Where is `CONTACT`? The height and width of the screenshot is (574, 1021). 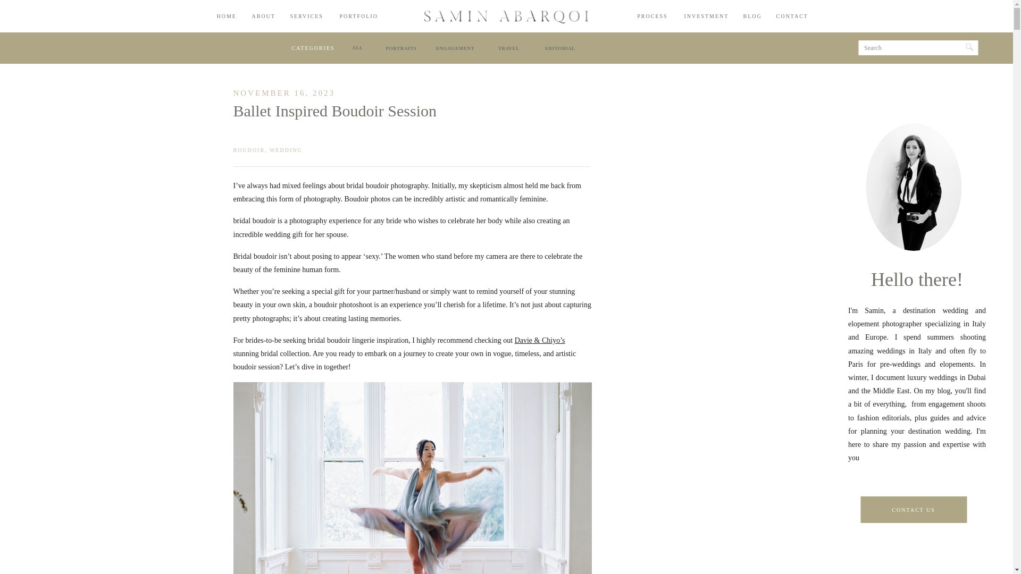 CONTACT is located at coordinates (791, 16).